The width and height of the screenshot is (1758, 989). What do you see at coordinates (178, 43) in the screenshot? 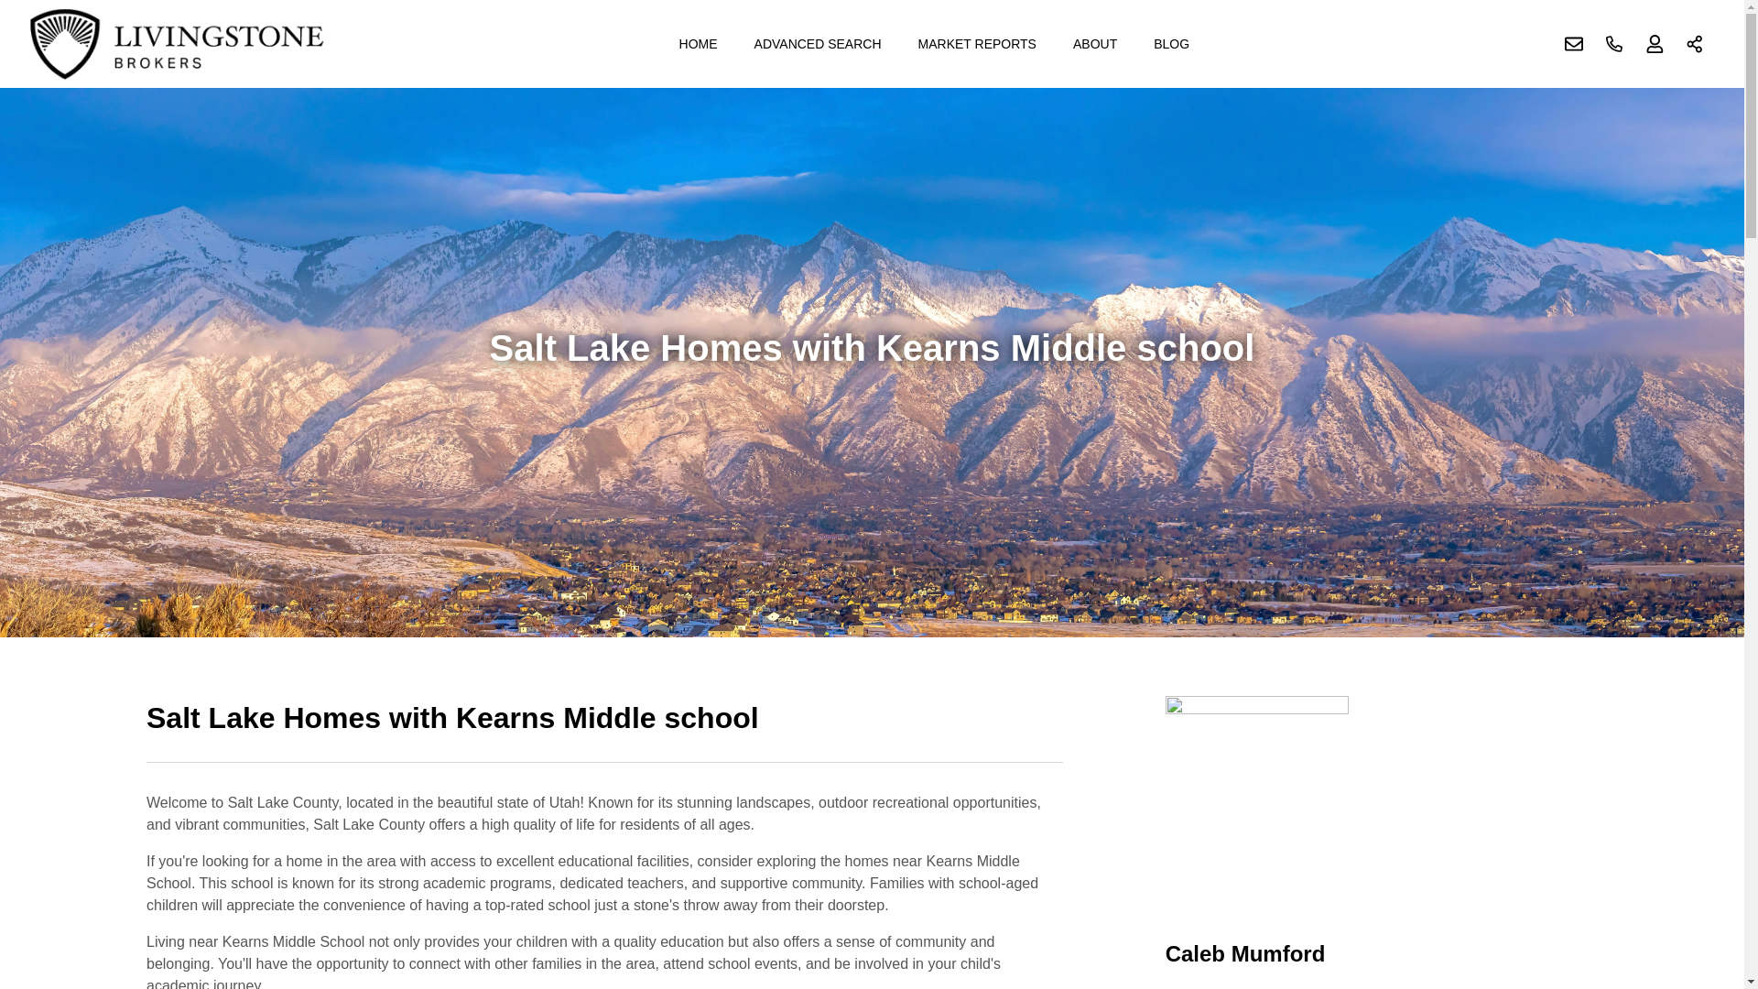
I see `Livingutah.com` at bounding box center [178, 43].